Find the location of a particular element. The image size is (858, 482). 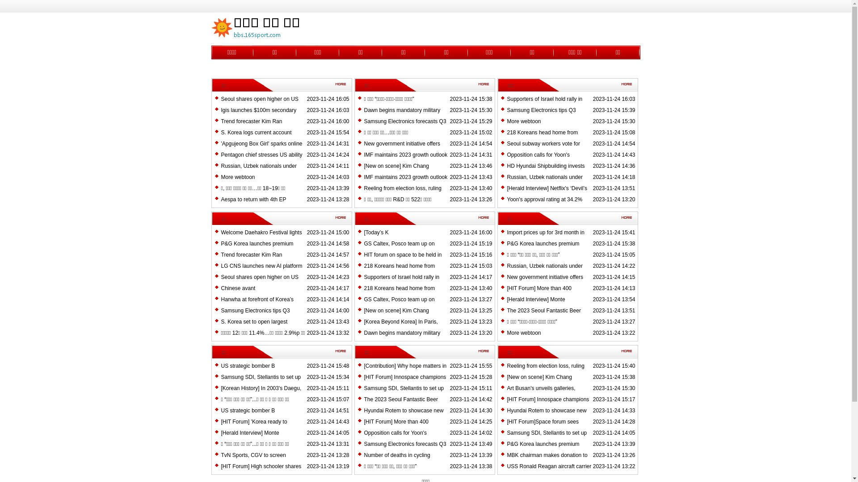

Igis launches $100m secondary fund for overseas investment is located at coordinates (258, 116).